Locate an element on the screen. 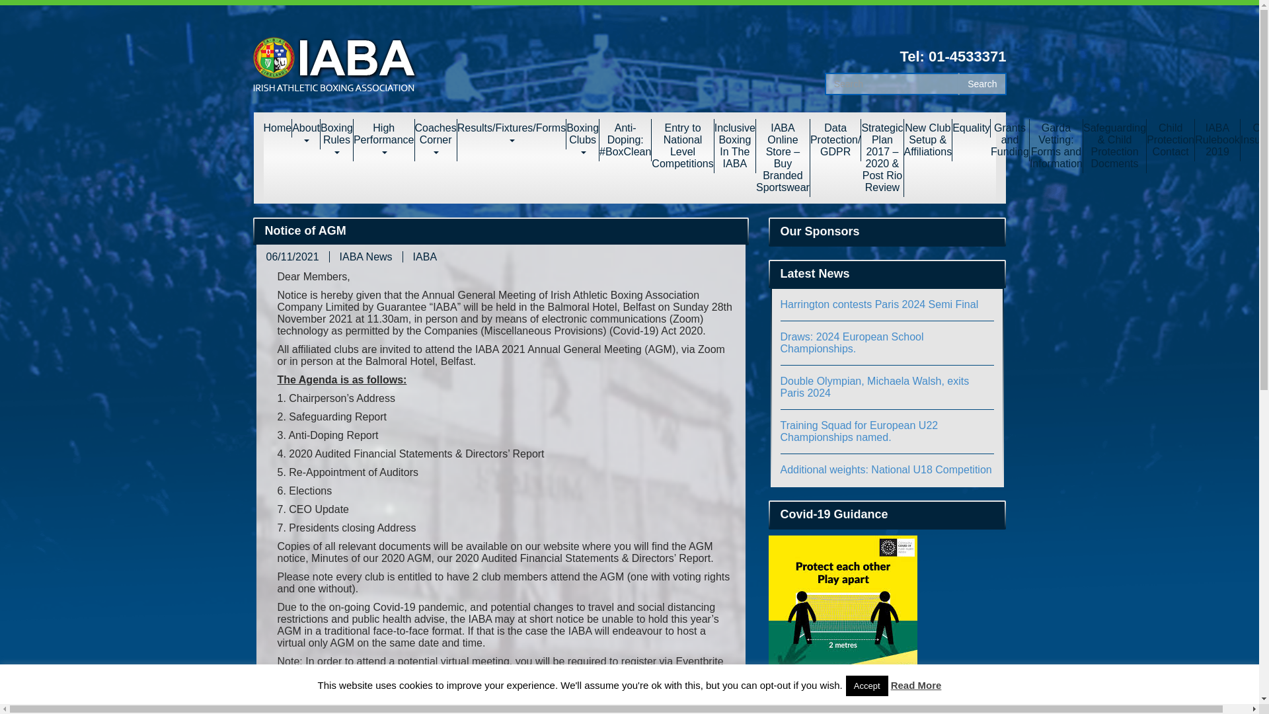  Coaches Corner is located at coordinates (436, 140).